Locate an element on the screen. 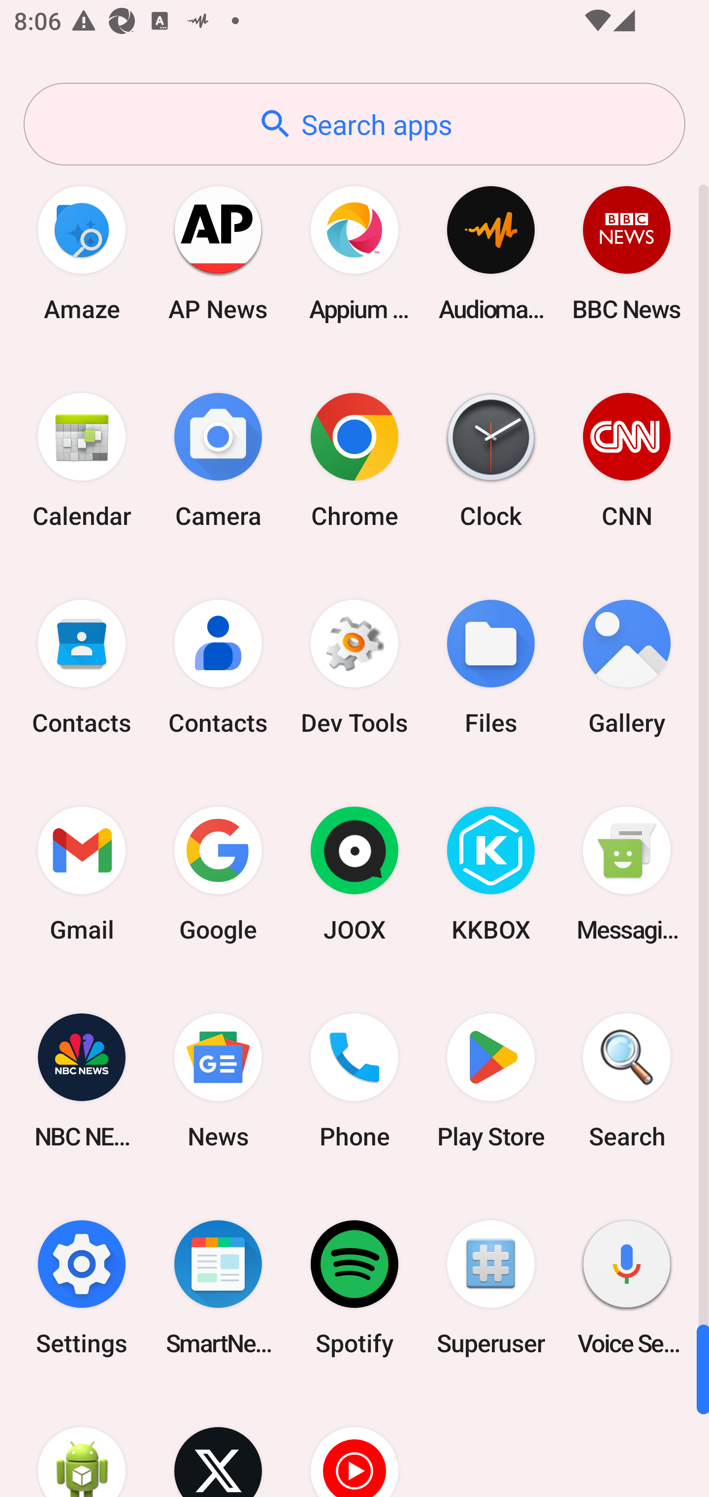 This screenshot has height=1497, width=709. Gmail is located at coordinates (82, 874).